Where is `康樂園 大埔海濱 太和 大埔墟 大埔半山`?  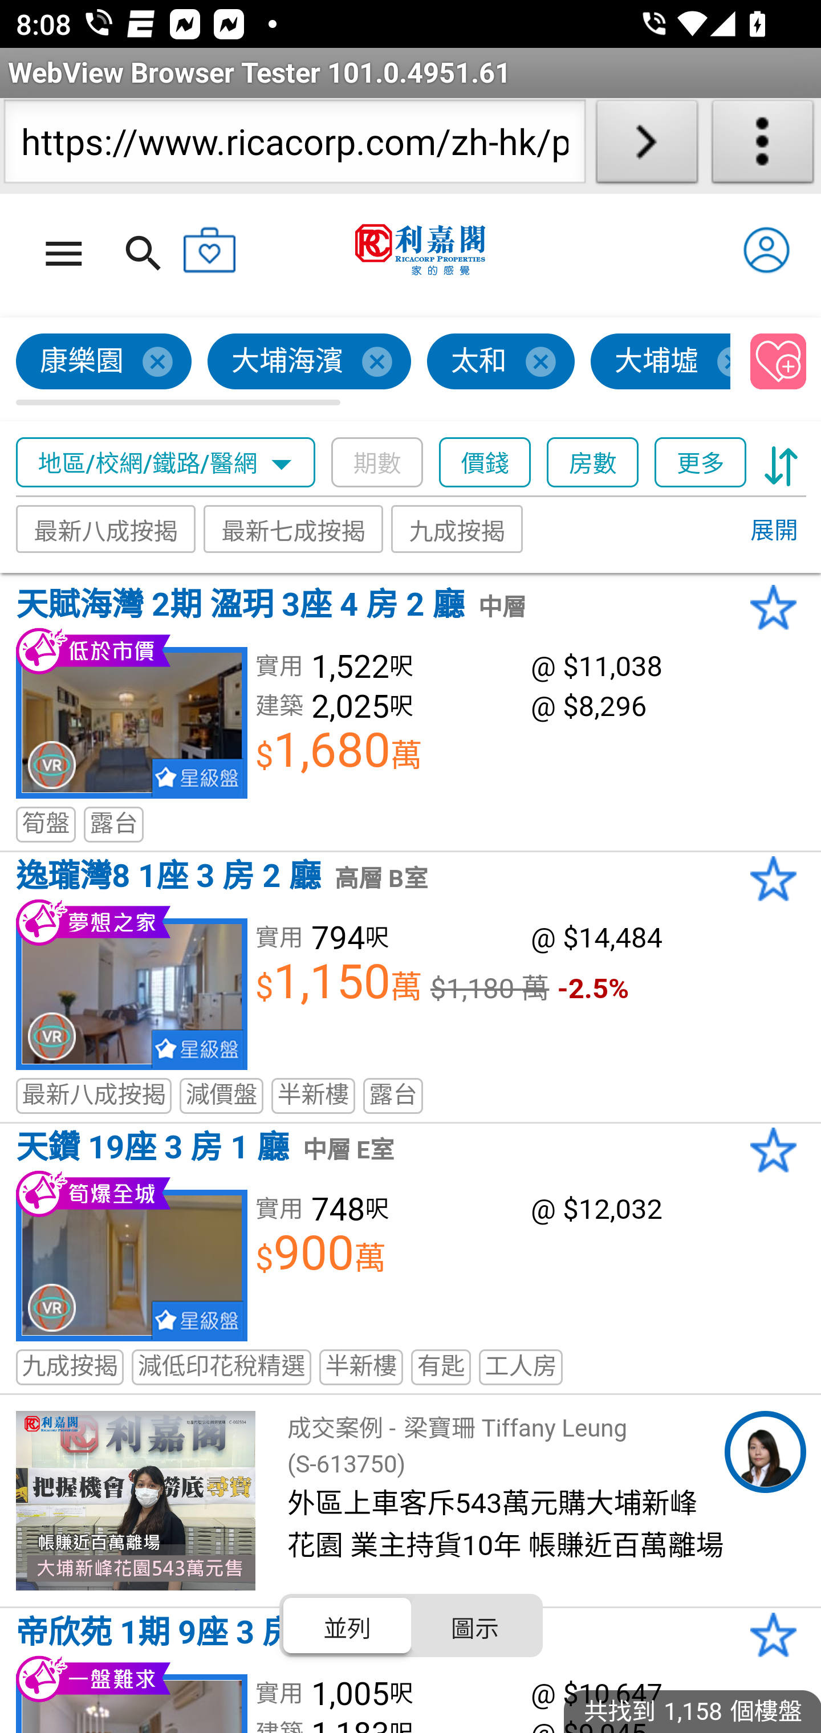
康樂園 大埔海濱 太和 大埔墟 大埔半山 is located at coordinates (374, 369).